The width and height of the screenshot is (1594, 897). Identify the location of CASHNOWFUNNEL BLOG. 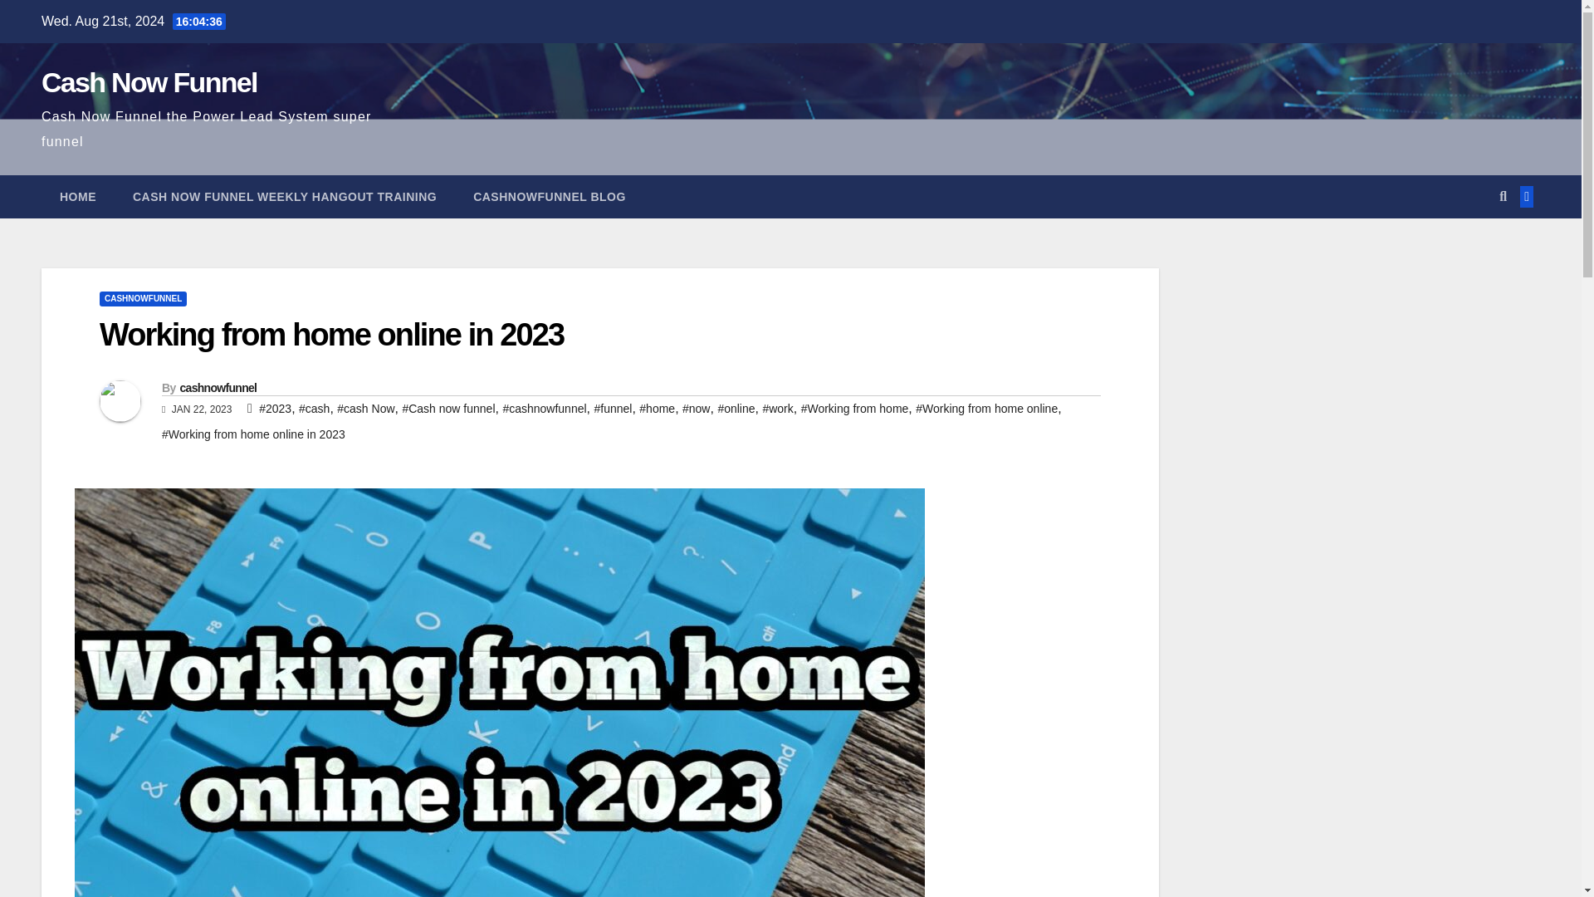
(549, 196).